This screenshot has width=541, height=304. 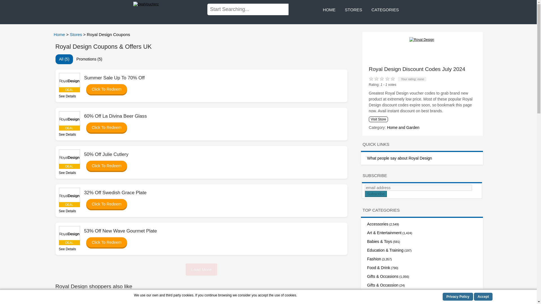 What do you see at coordinates (353, 10) in the screenshot?
I see `STORES` at bounding box center [353, 10].